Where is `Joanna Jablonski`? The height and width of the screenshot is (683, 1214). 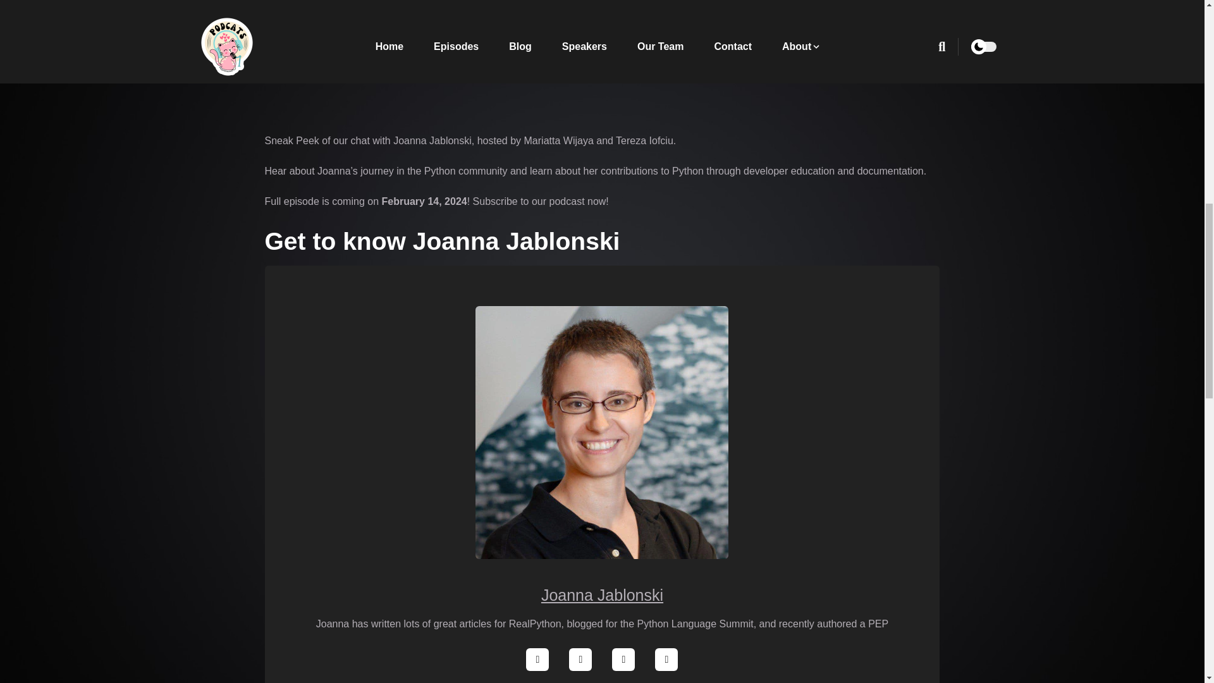
Joanna Jablonski is located at coordinates (602, 594).